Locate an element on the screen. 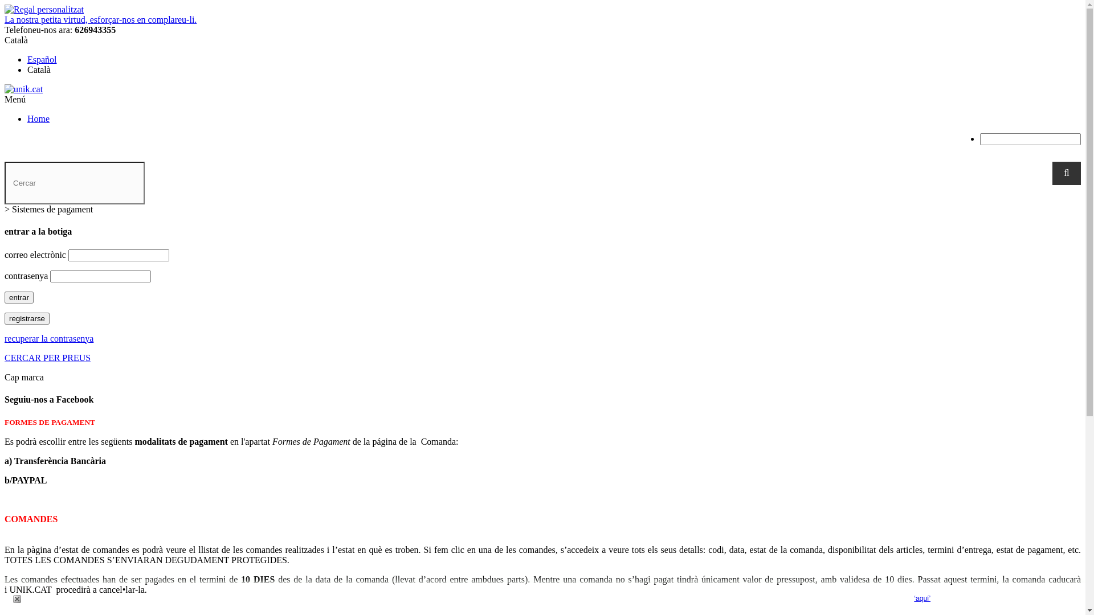 Image resolution: width=1094 pixels, height=615 pixels. recuperar la contrasenya is located at coordinates (49, 338).